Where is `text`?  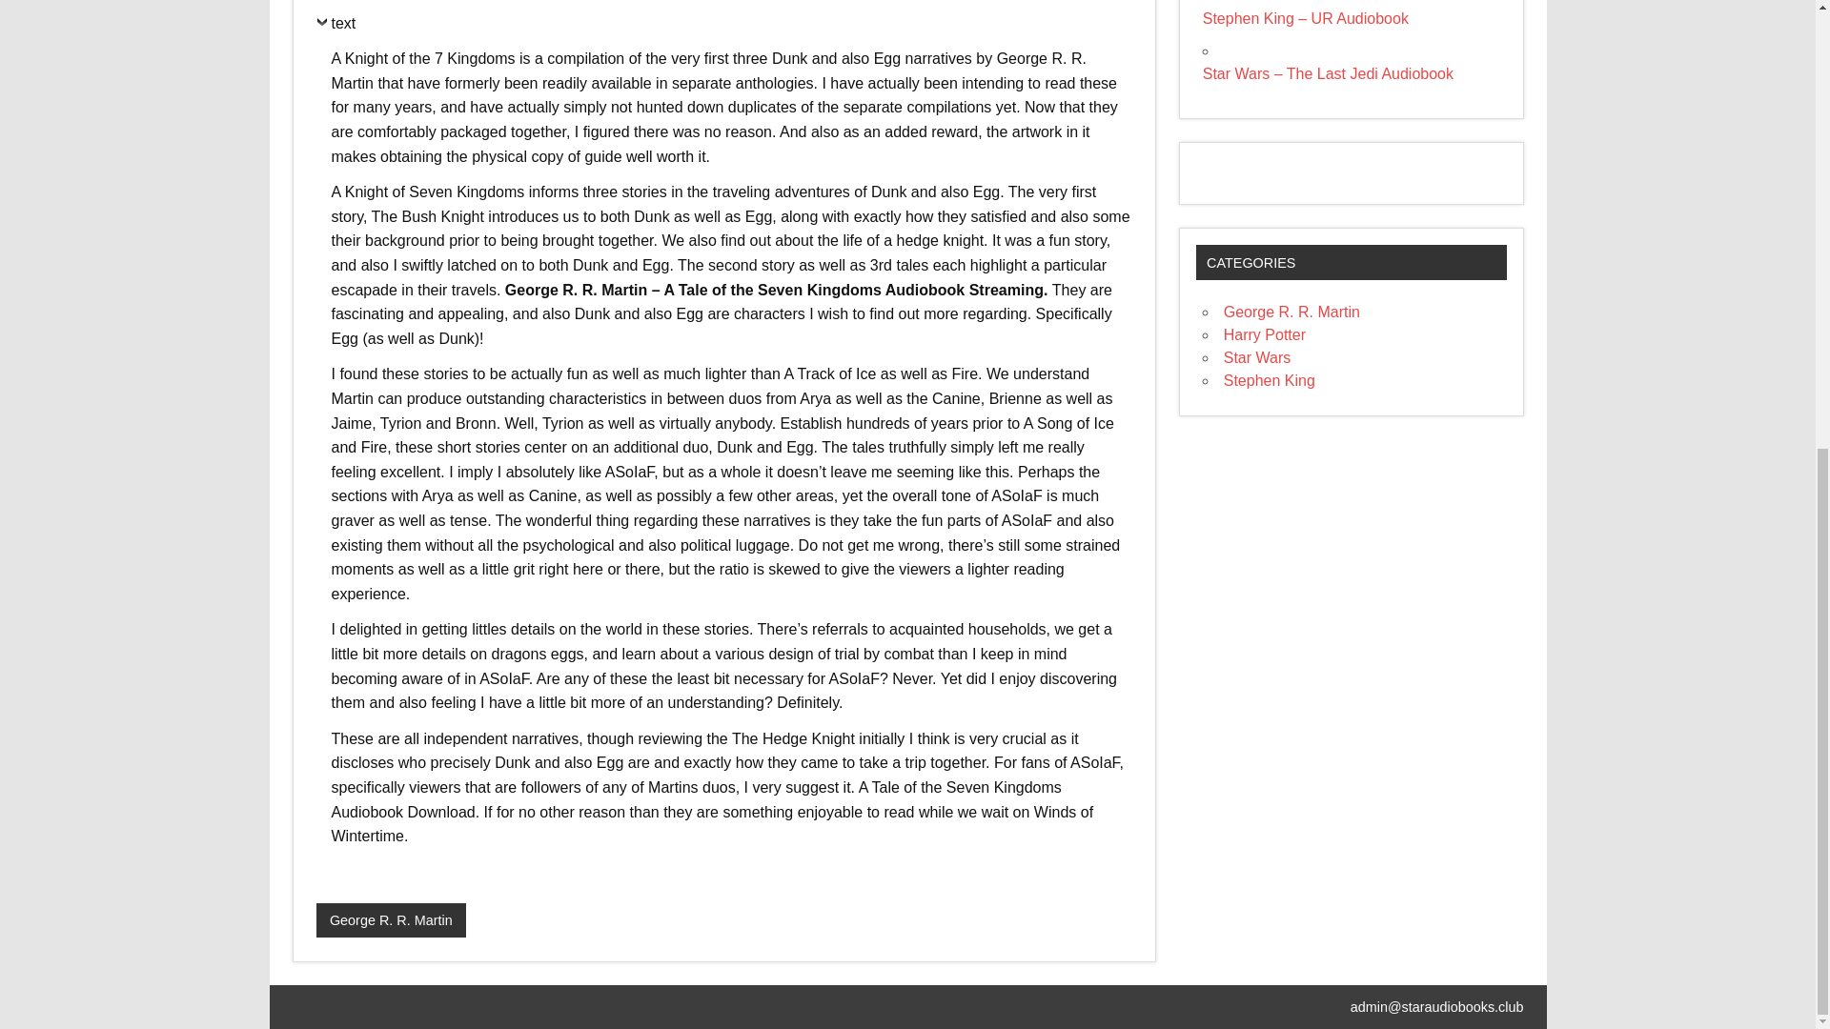 text is located at coordinates (336, 29).